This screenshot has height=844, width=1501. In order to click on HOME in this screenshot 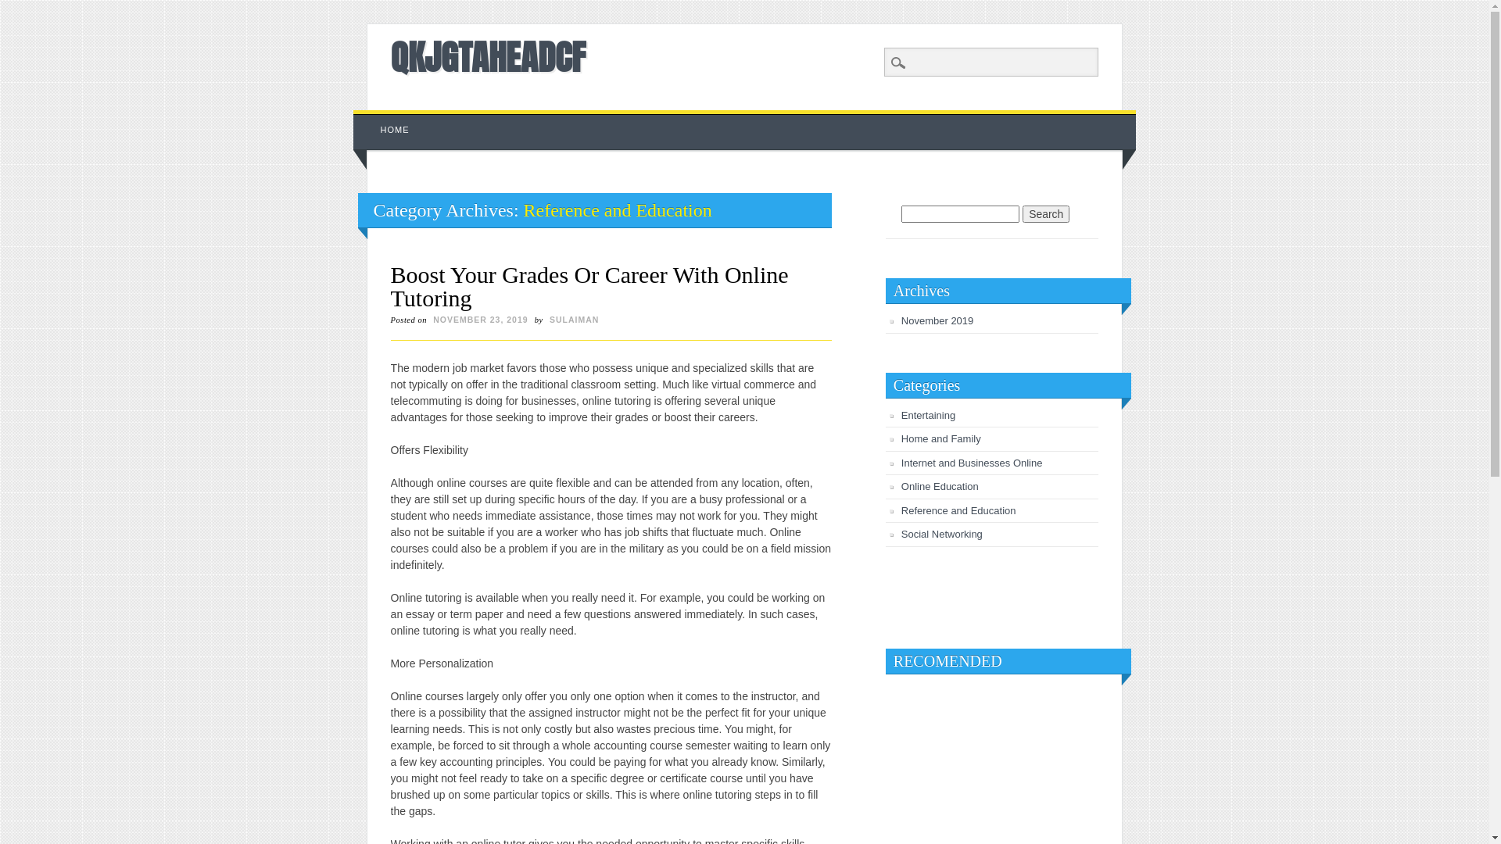, I will do `click(396, 130)`.